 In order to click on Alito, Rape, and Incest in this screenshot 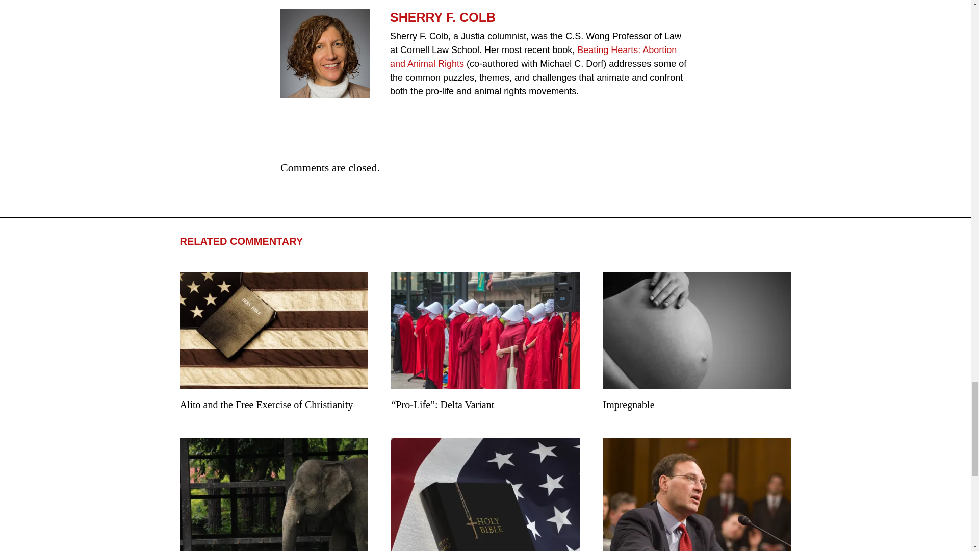, I will do `click(697, 489)`.